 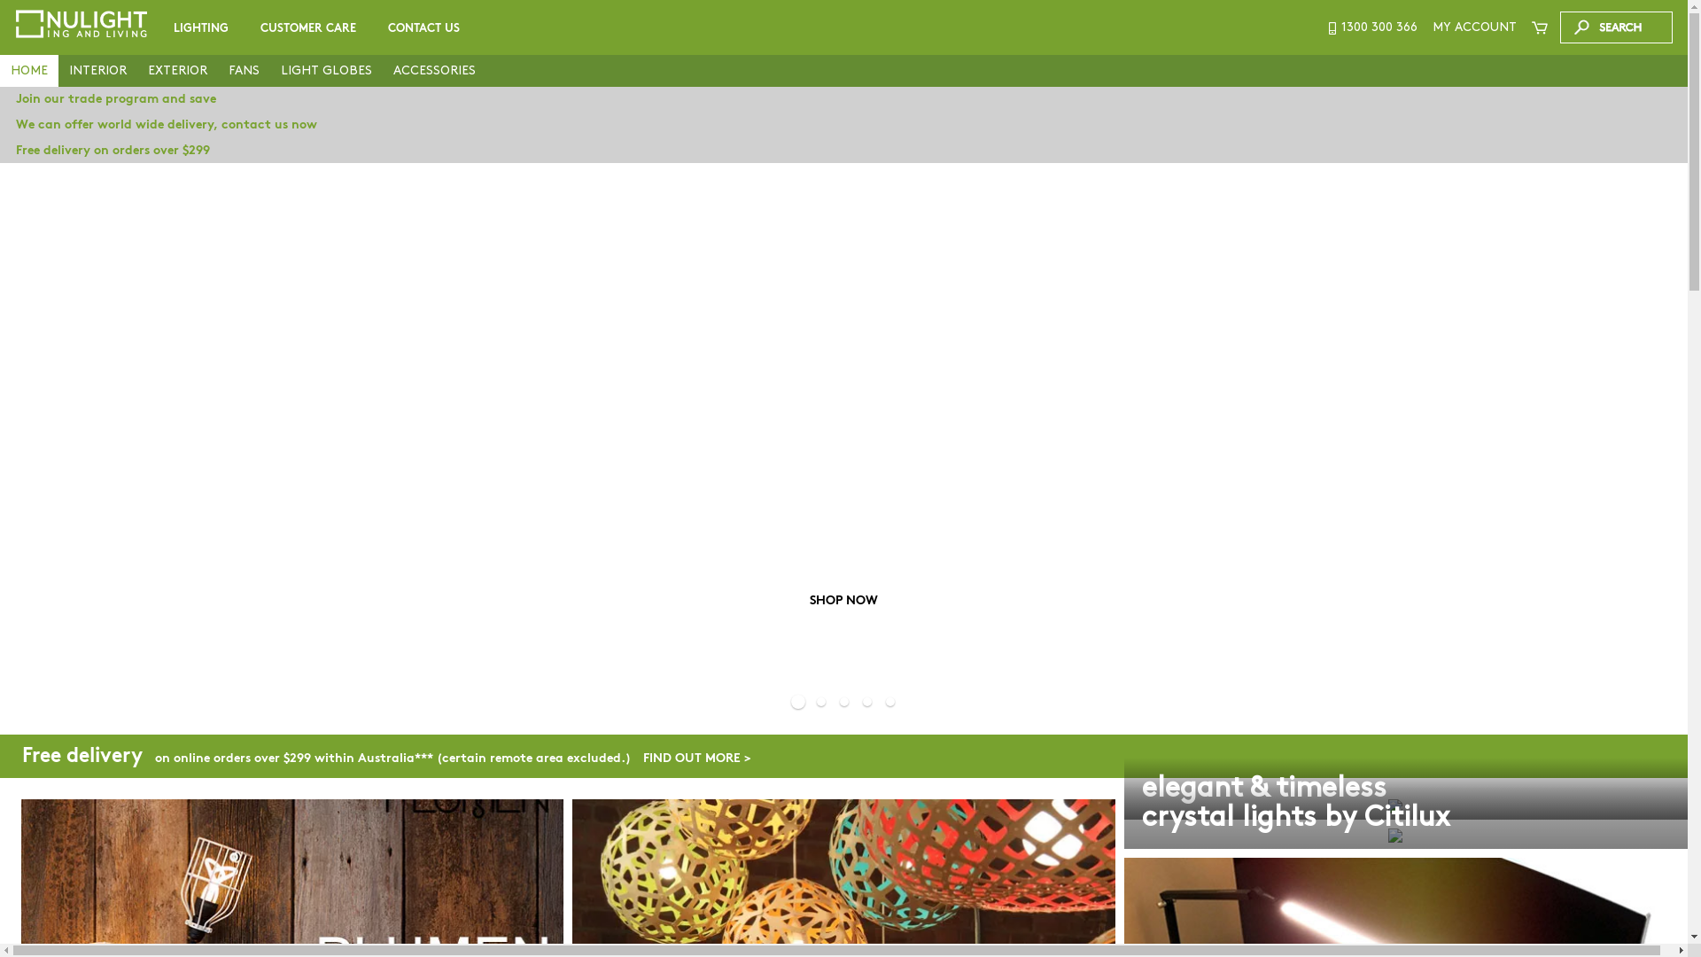 I want to click on LIGHT GLOBES, so click(x=326, y=71).